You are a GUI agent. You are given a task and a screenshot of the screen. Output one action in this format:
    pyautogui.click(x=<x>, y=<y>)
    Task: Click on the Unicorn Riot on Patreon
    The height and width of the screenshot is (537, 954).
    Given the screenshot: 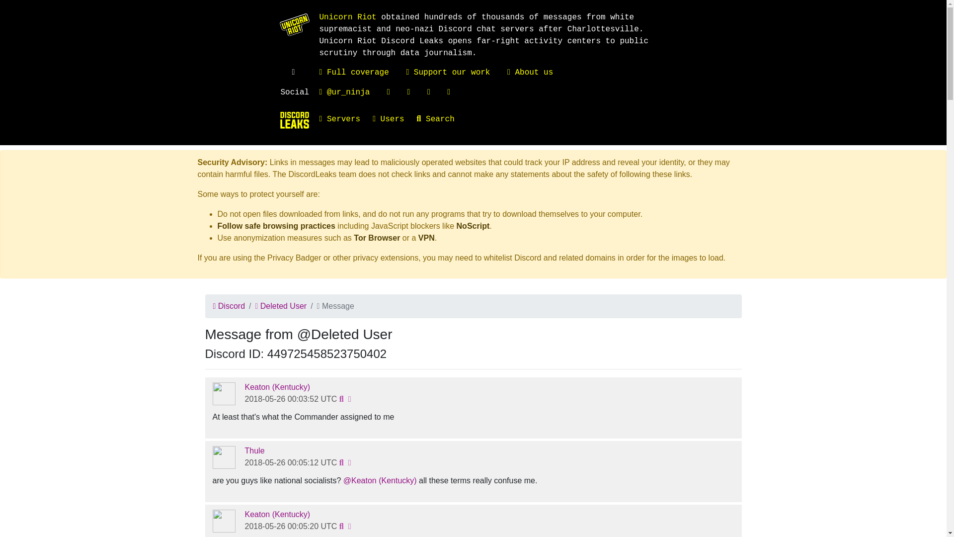 What is the action you would take?
    pyautogui.click(x=449, y=92)
    